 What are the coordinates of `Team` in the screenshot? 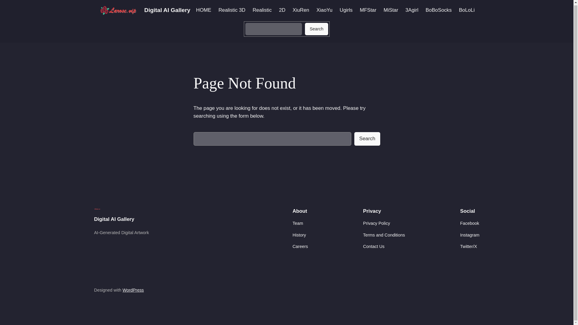 It's located at (297, 223).